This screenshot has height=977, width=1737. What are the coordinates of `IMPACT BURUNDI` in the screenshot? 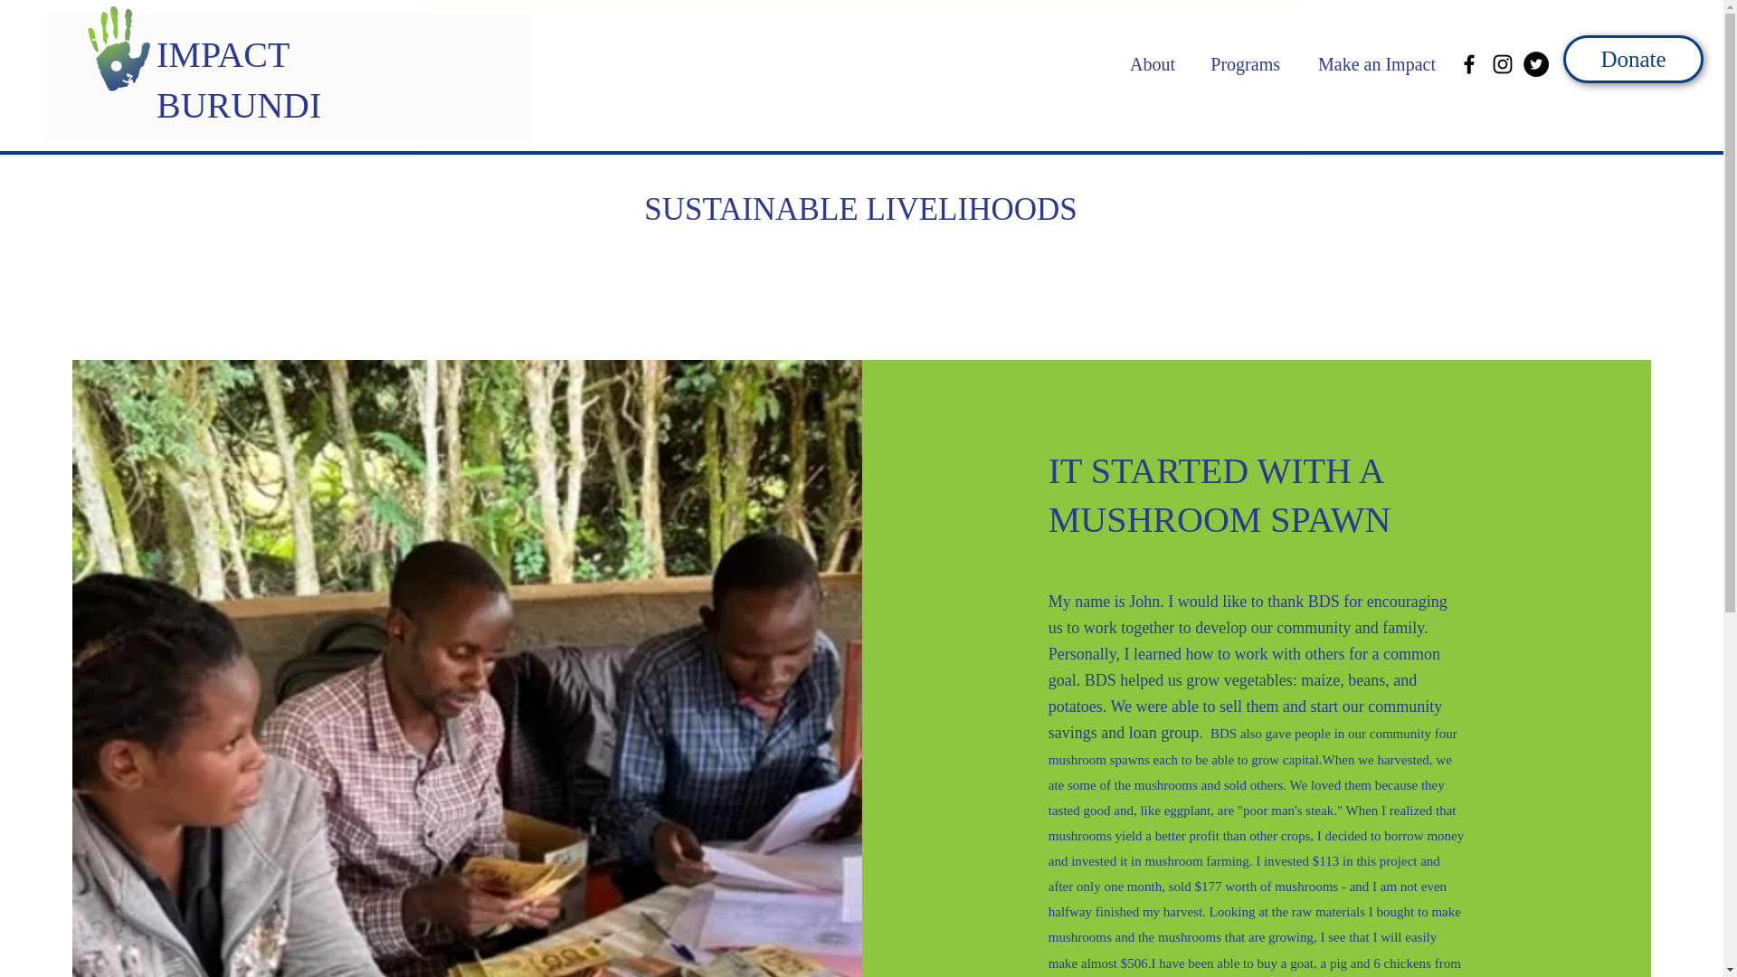 It's located at (239, 80).